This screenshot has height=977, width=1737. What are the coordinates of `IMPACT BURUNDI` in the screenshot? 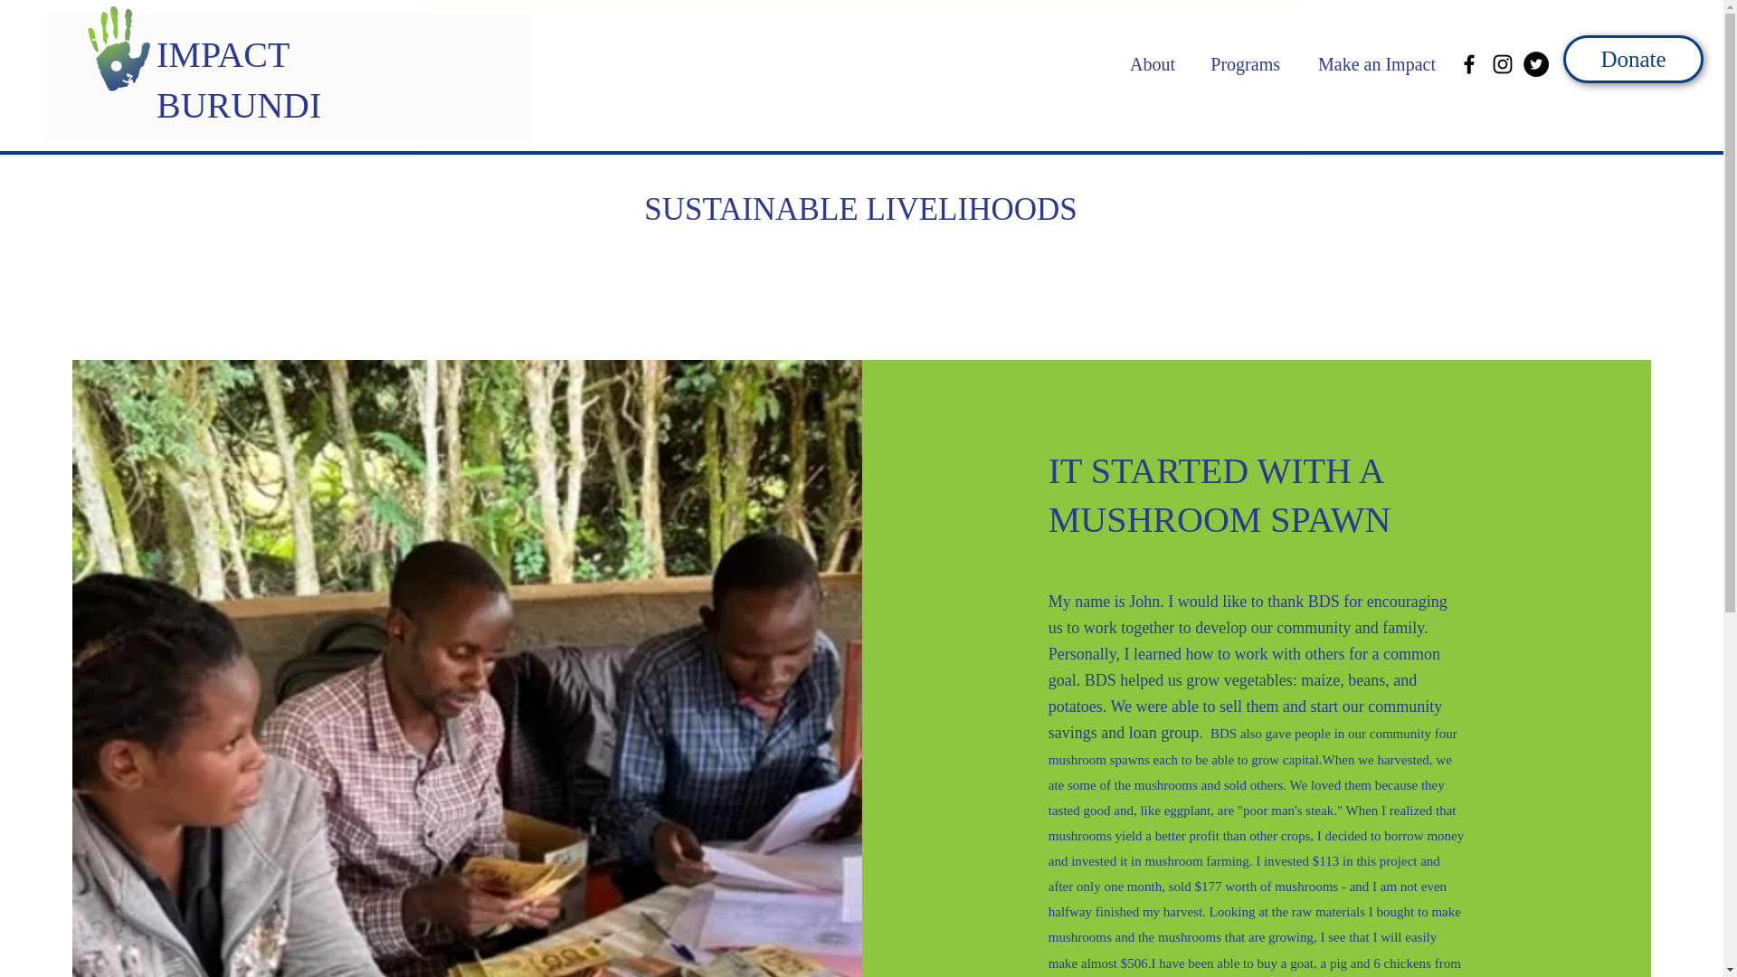 It's located at (239, 80).